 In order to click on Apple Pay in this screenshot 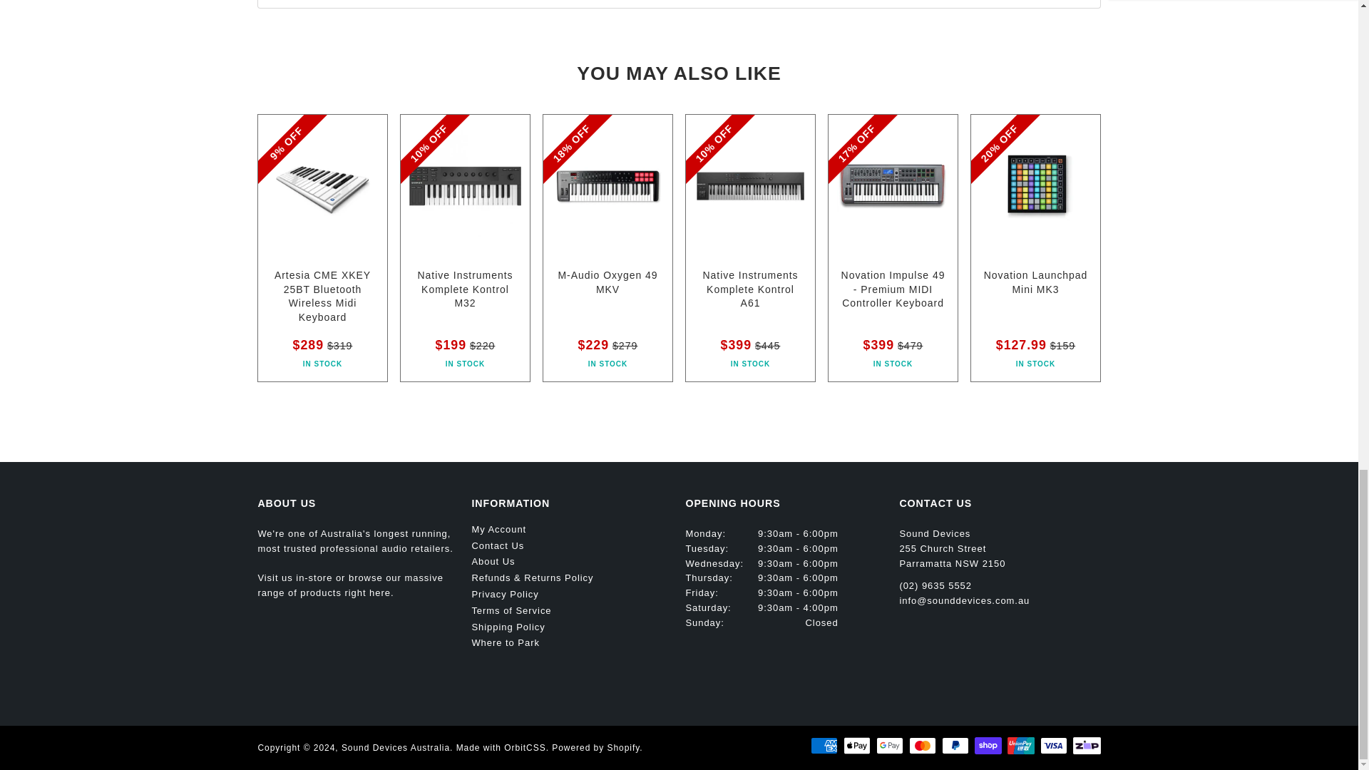, I will do `click(857, 746)`.